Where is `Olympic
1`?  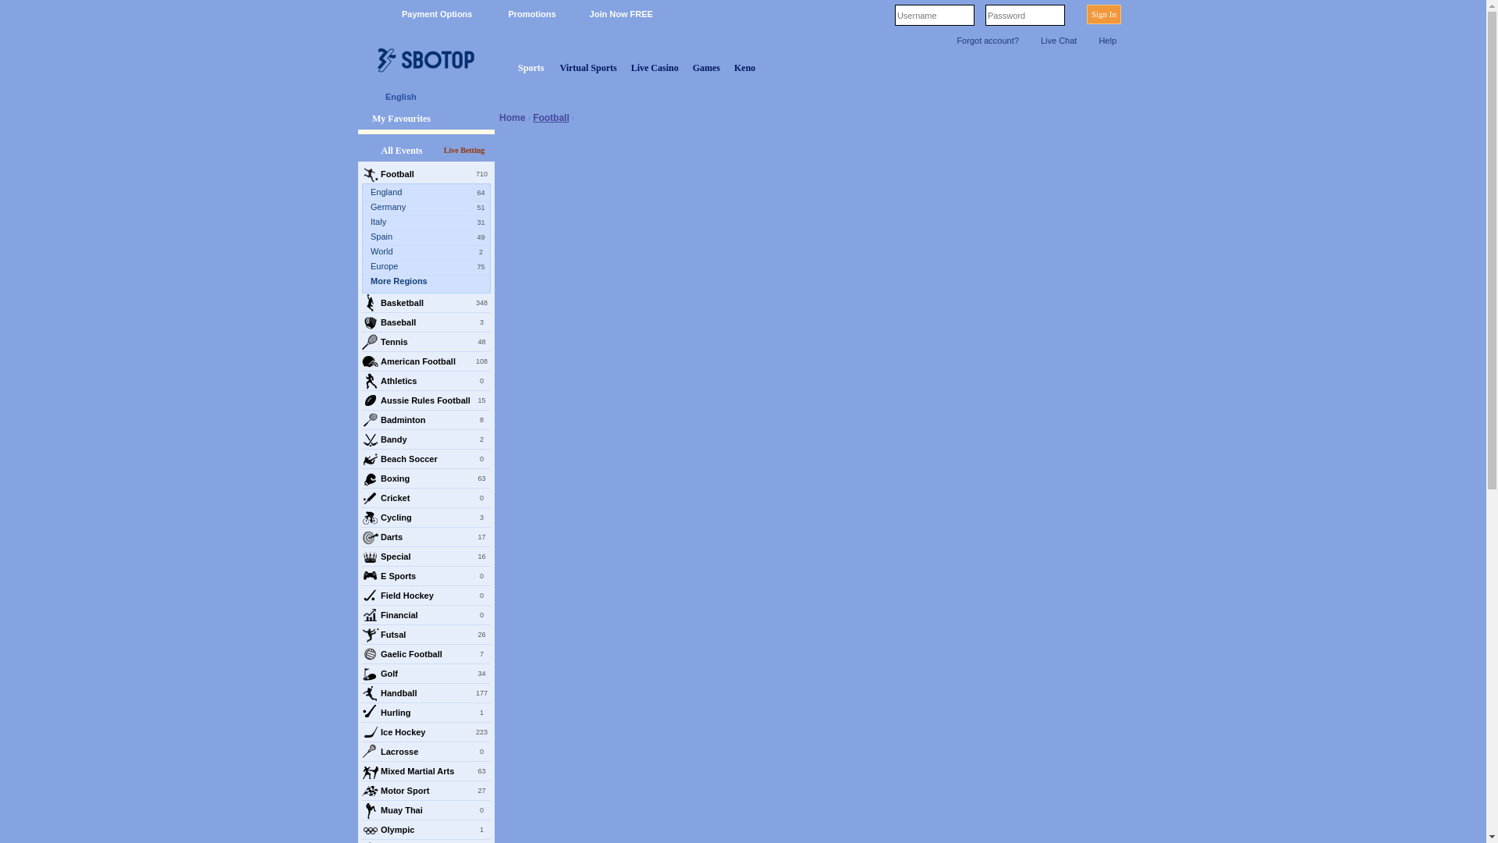 Olympic
1 is located at coordinates (426, 830).